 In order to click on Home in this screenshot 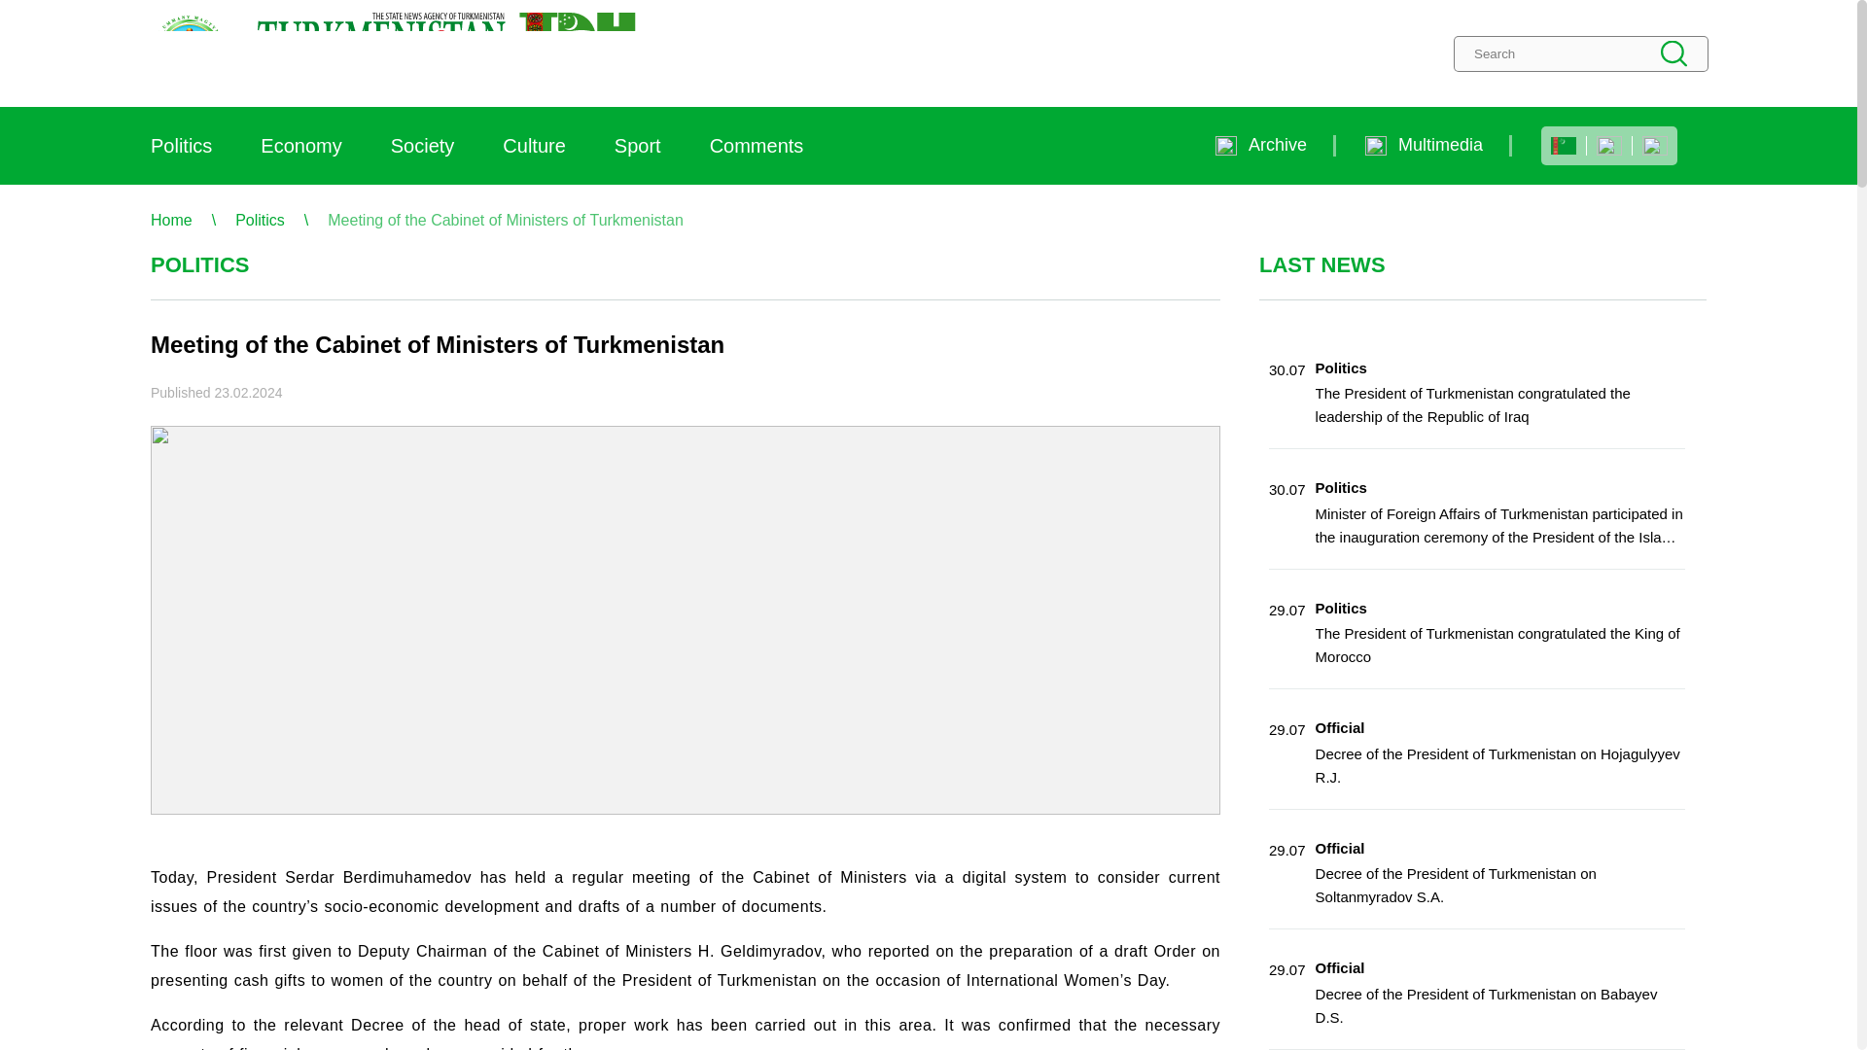, I will do `click(171, 220)`.